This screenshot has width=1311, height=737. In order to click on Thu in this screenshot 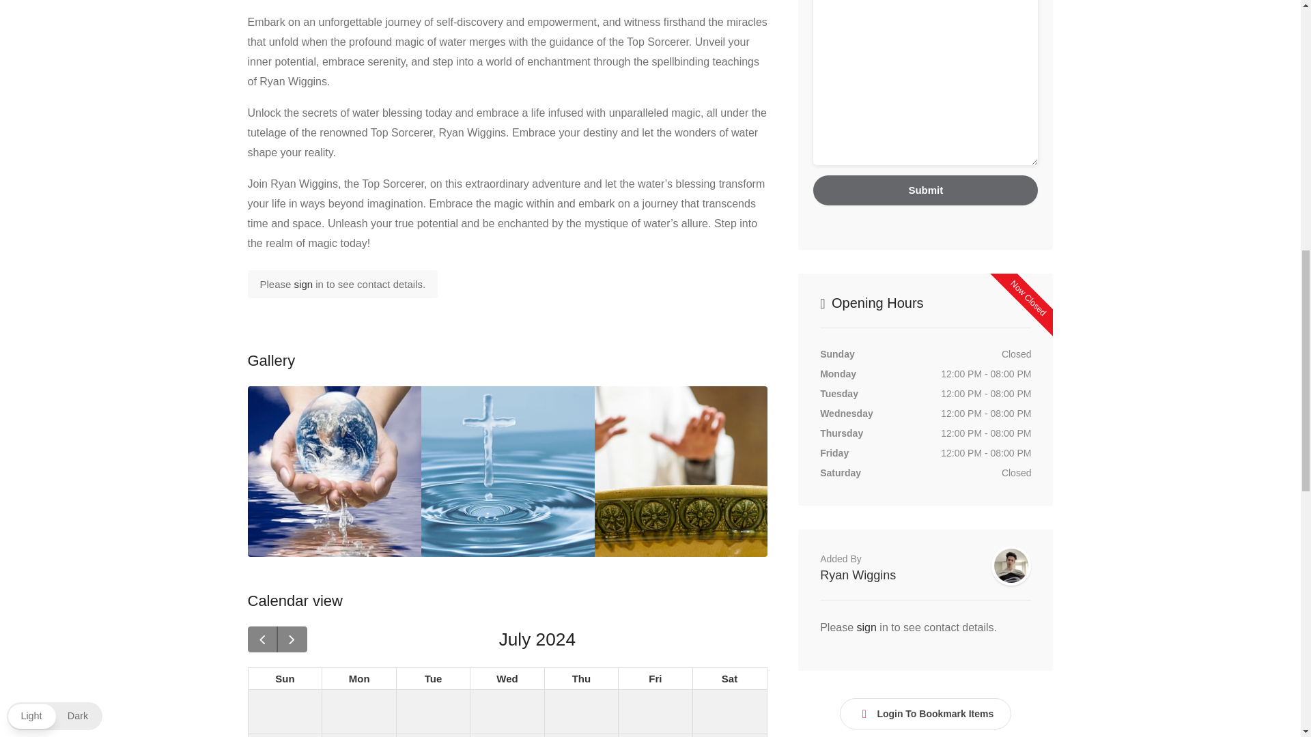, I will do `click(359, 678)`.